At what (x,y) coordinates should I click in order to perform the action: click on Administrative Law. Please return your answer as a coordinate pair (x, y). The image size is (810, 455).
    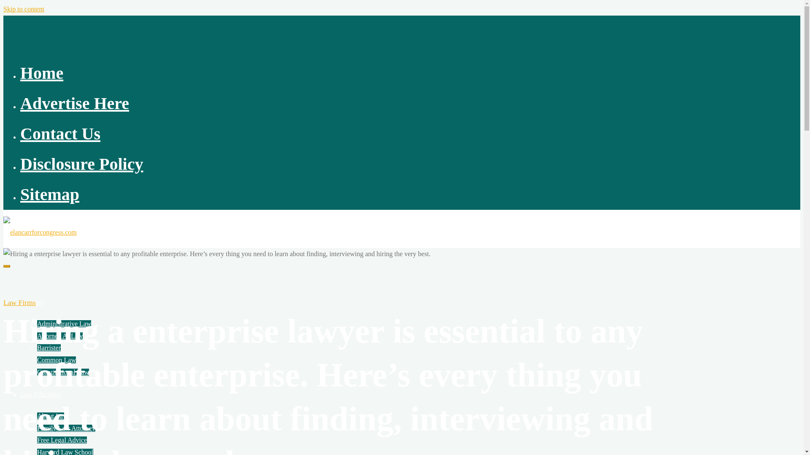
    Looking at the image, I should click on (64, 324).